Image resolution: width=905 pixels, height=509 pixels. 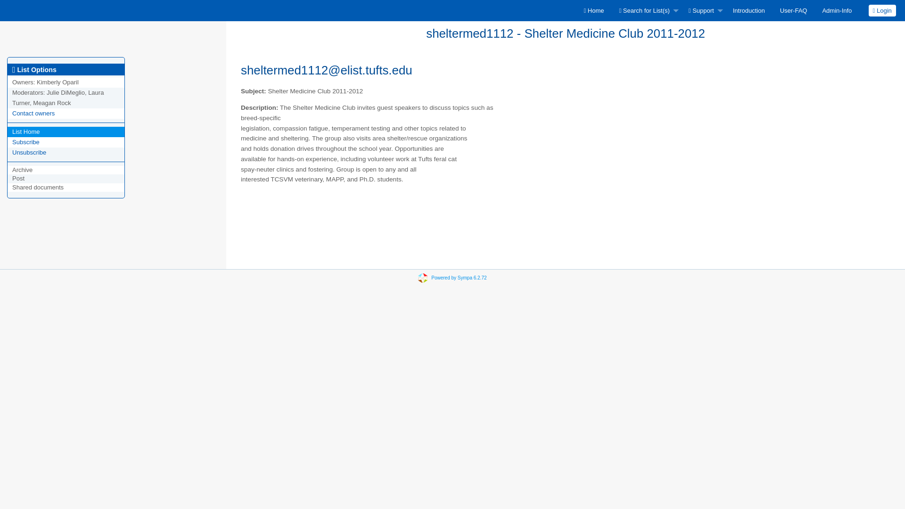 What do you see at coordinates (837, 10) in the screenshot?
I see `Admin-Info` at bounding box center [837, 10].